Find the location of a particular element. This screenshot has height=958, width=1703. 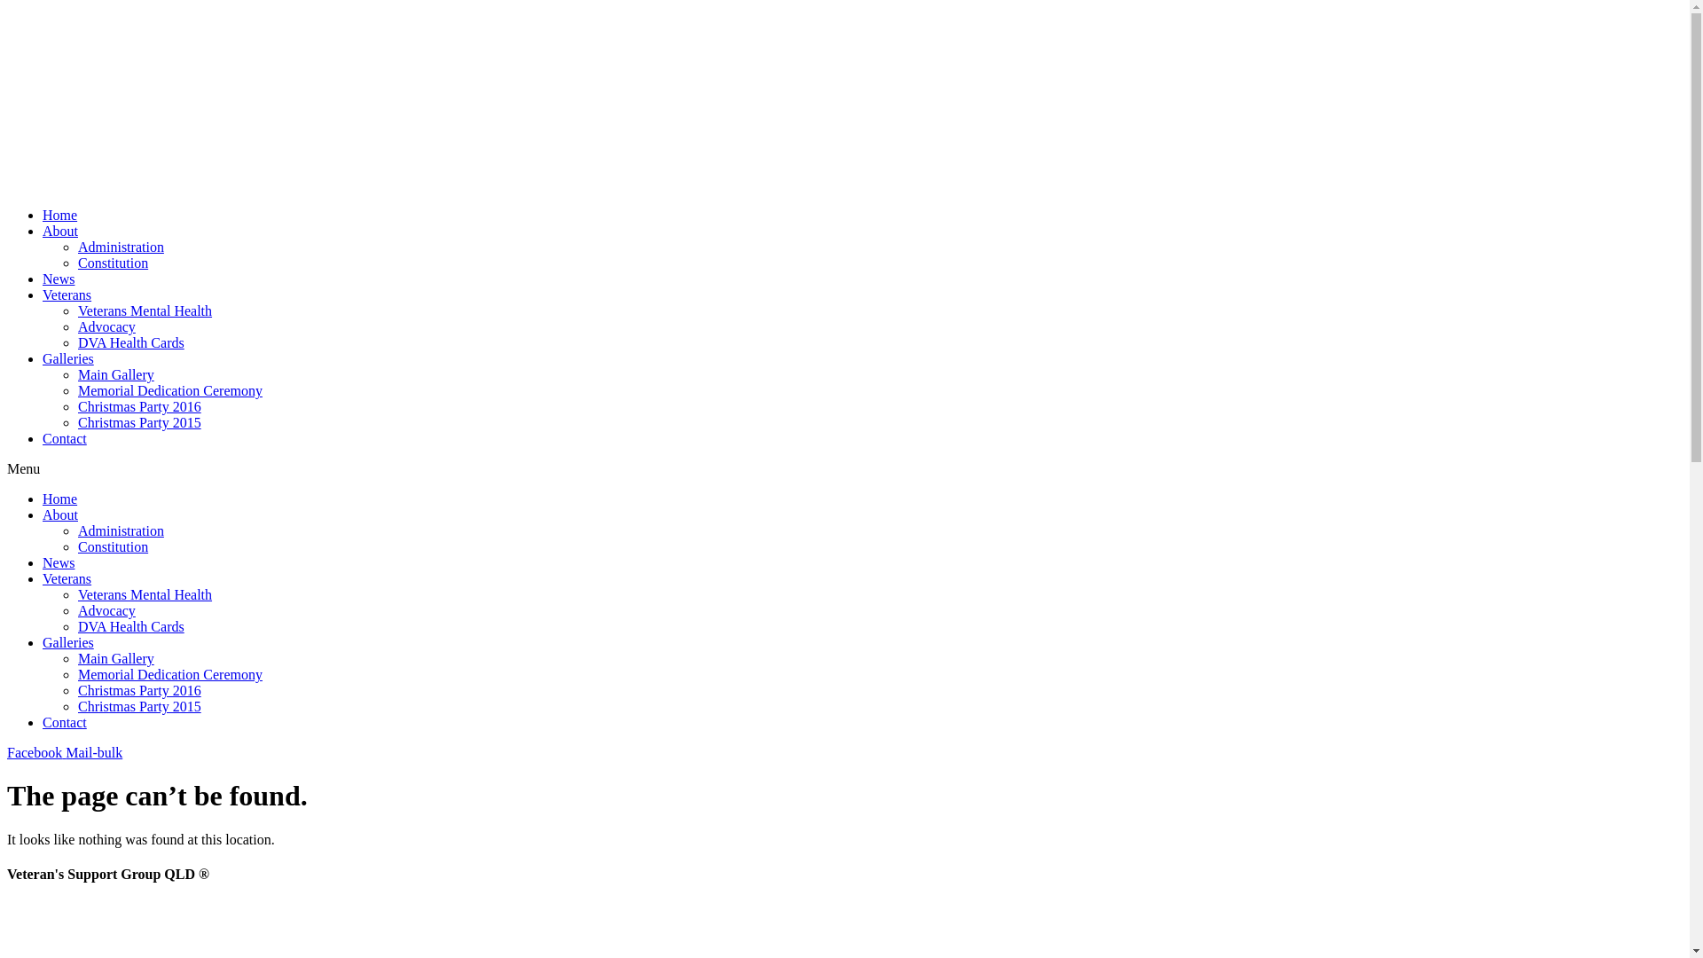

Main Gallery is located at coordinates (116, 658).